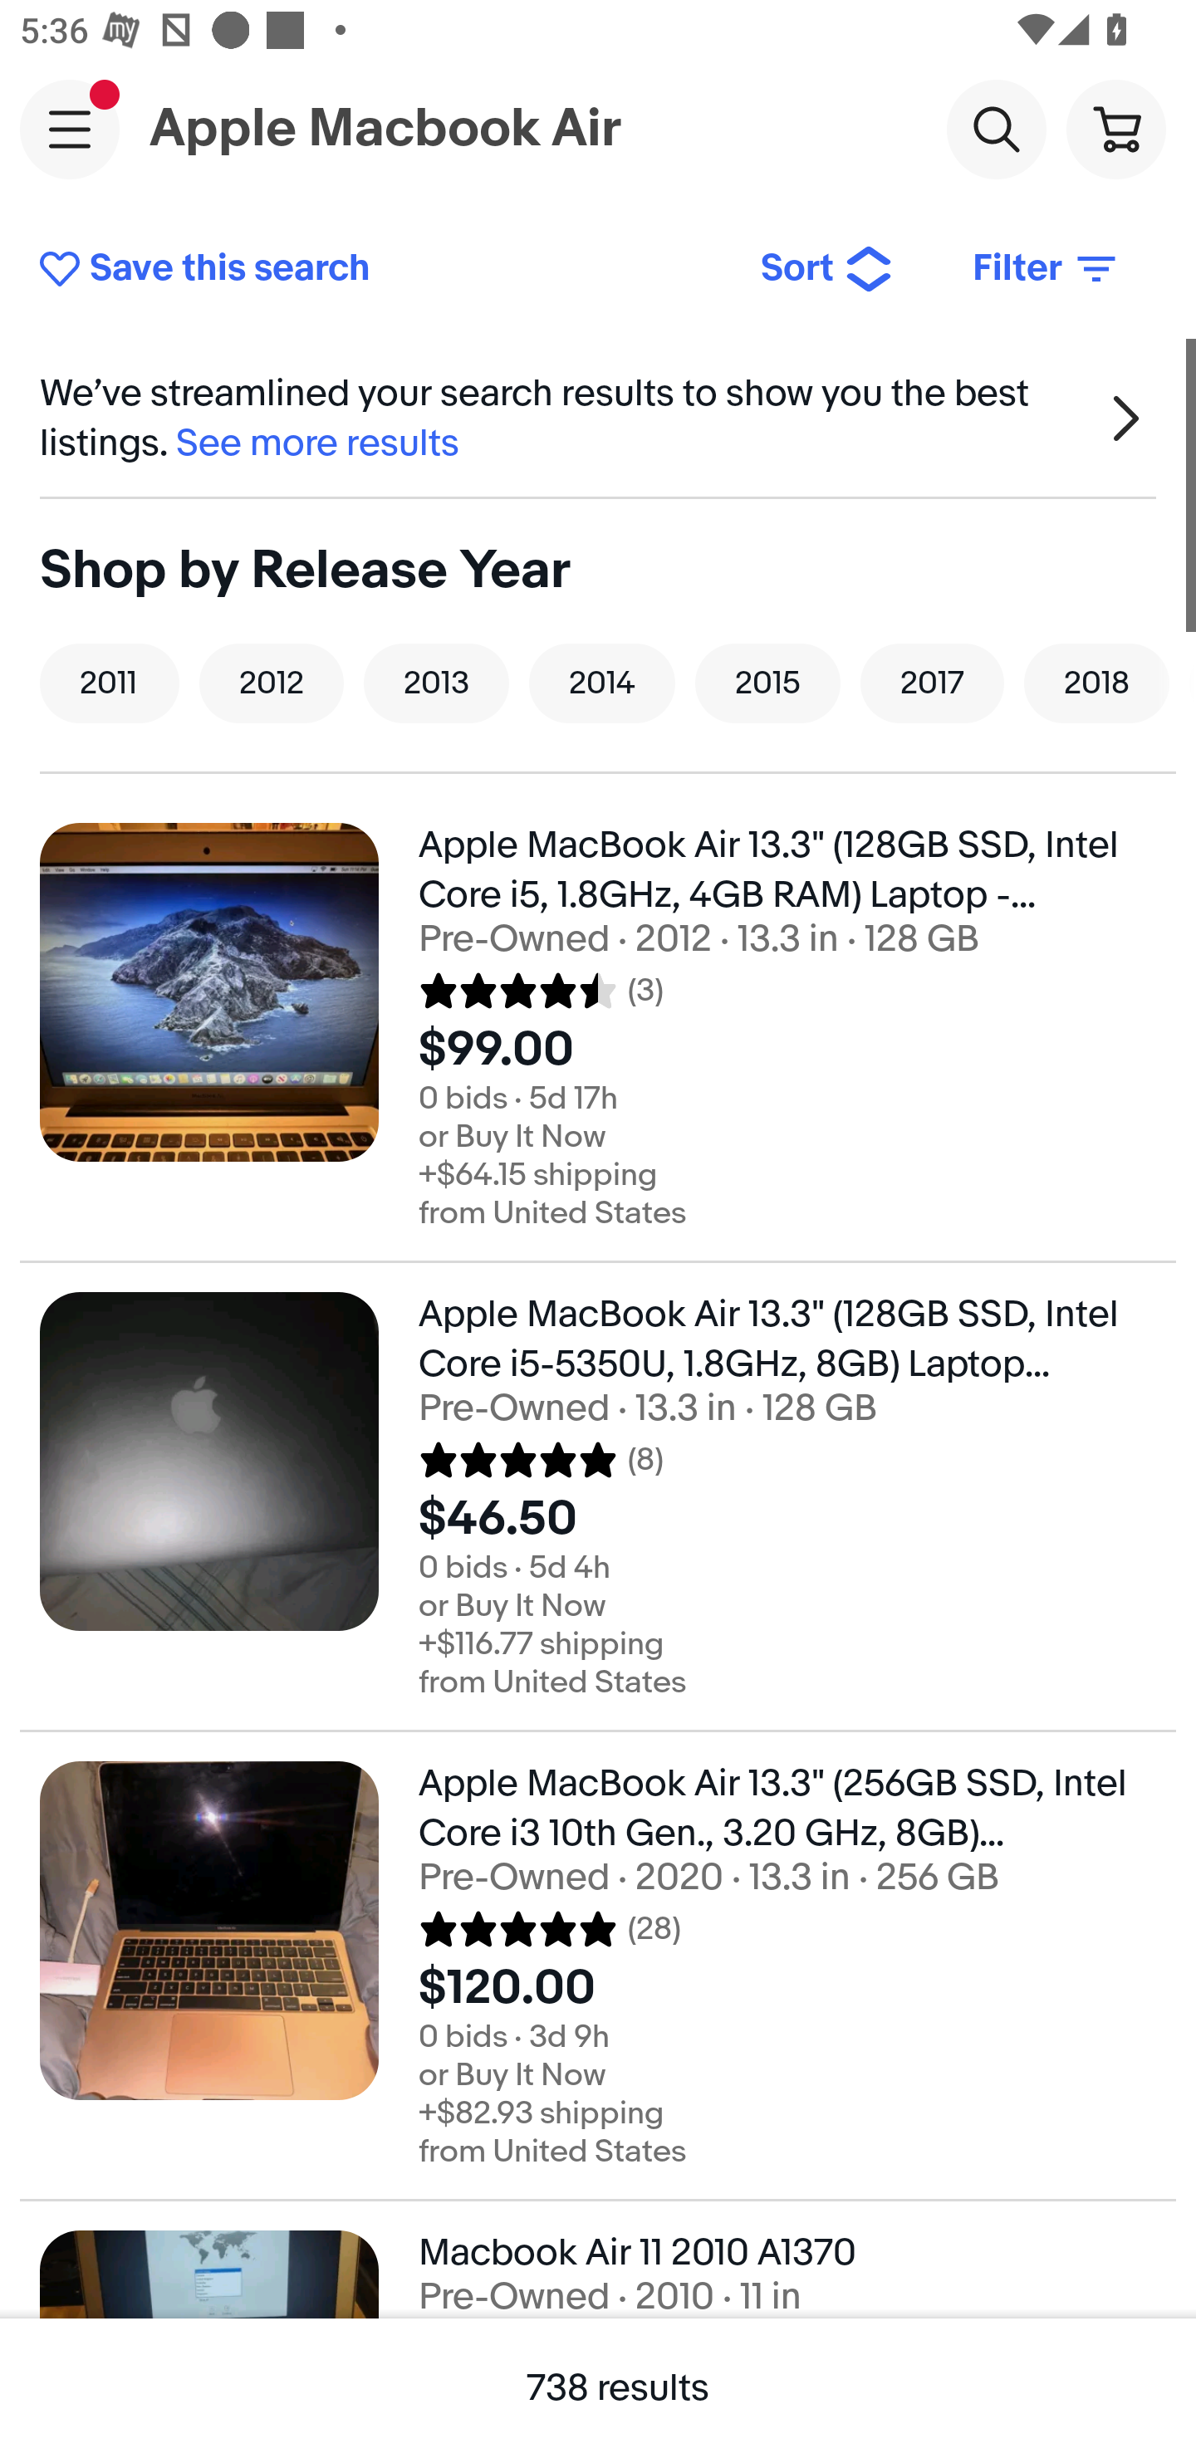 This screenshot has width=1196, height=2458. Describe the element at coordinates (601, 683) in the screenshot. I see `2014 2014, Release Year` at that location.